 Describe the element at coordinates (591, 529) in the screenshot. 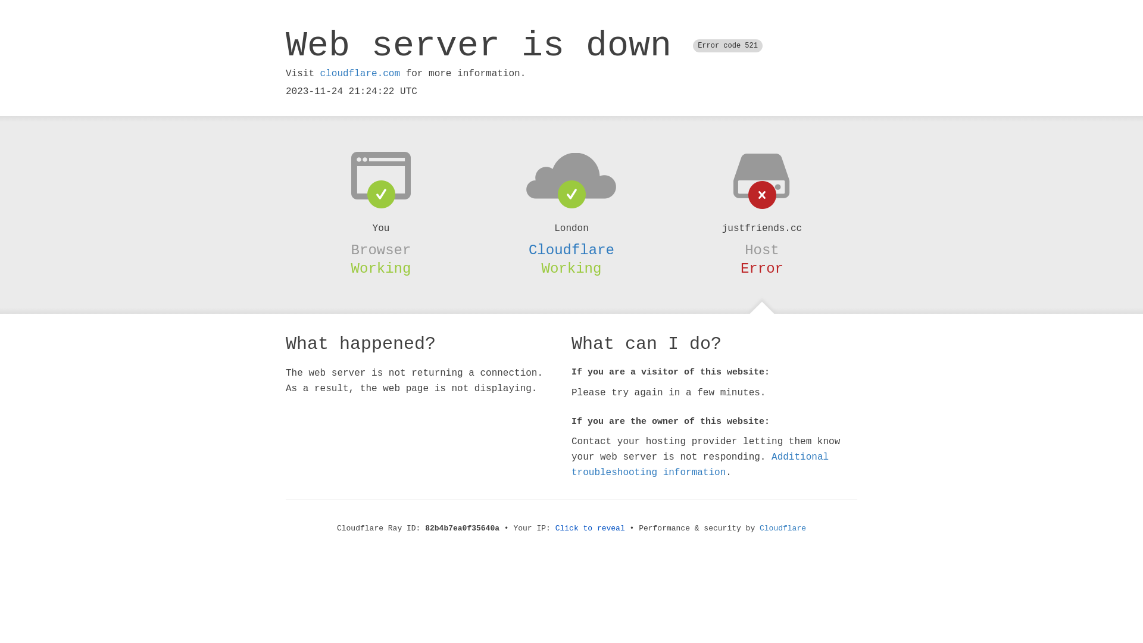

I see `Click to reveal` at that location.